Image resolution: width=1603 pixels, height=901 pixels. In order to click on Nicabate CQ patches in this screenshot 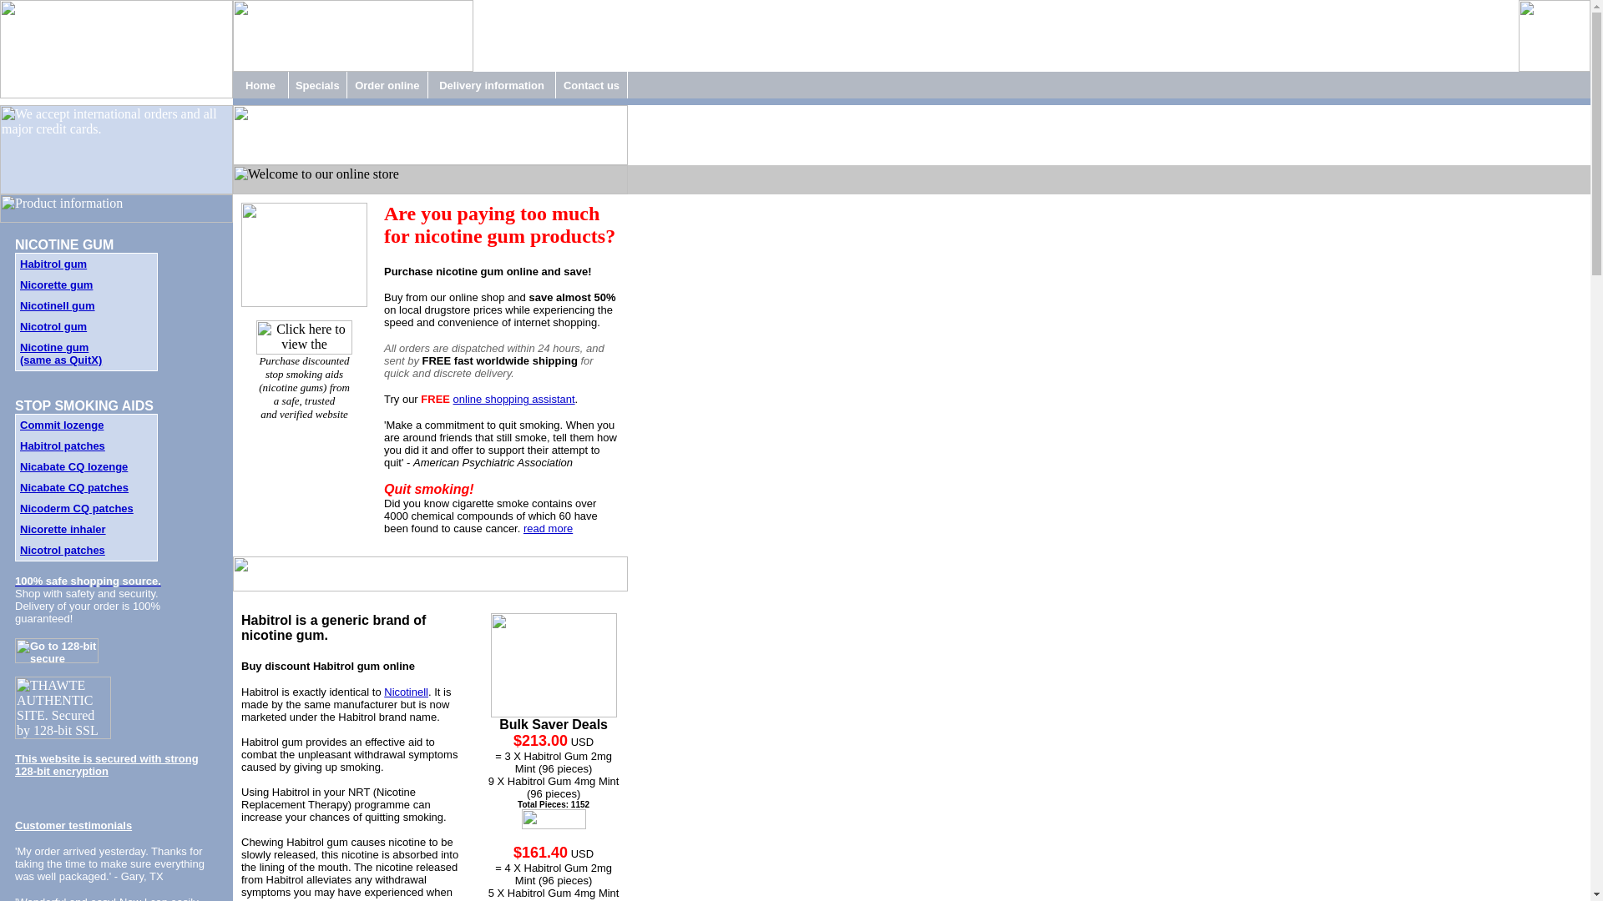, I will do `click(73, 487)`.